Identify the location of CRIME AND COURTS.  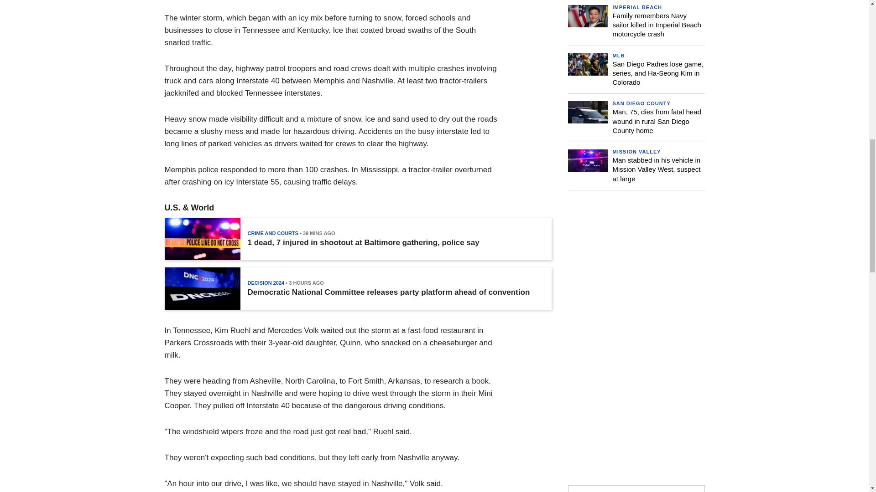
(272, 233).